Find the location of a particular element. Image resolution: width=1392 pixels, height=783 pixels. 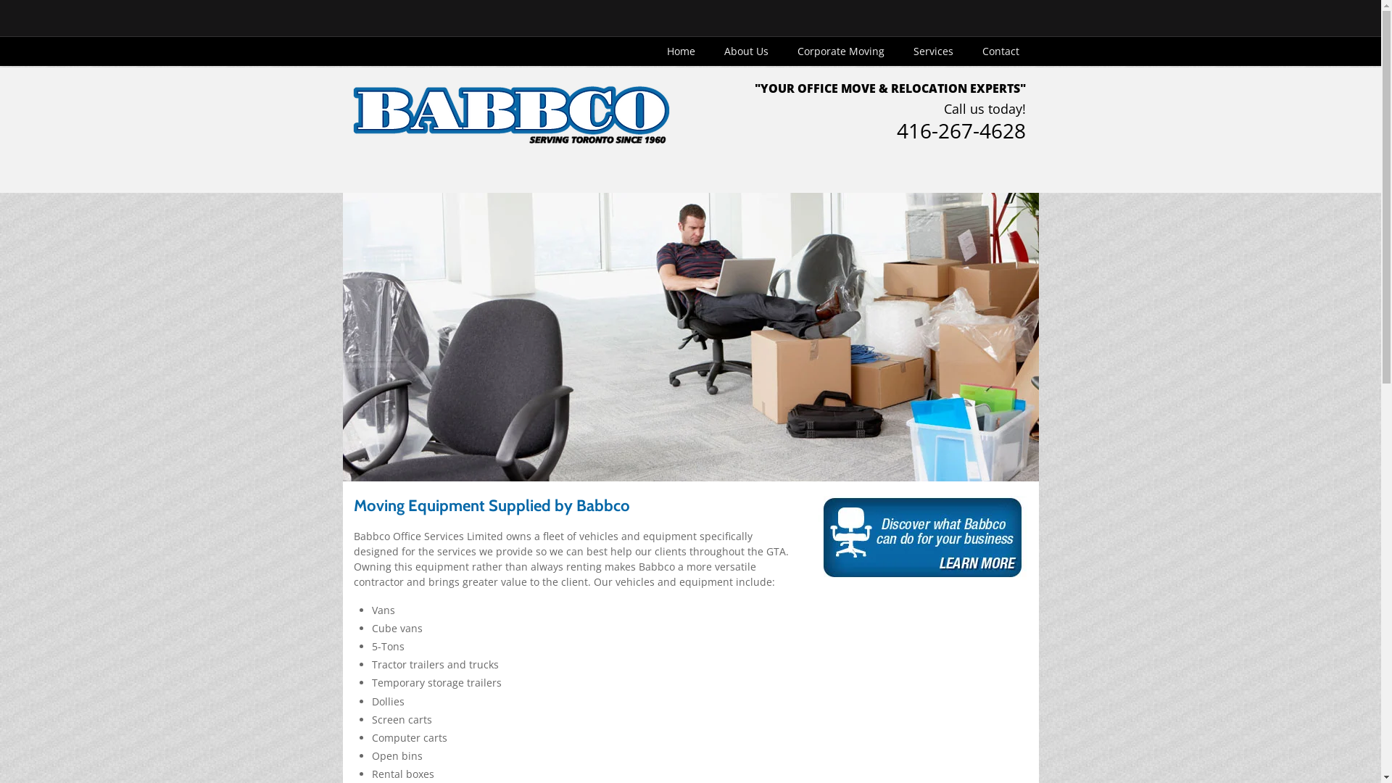

Contact is located at coordinates (1000, 51).